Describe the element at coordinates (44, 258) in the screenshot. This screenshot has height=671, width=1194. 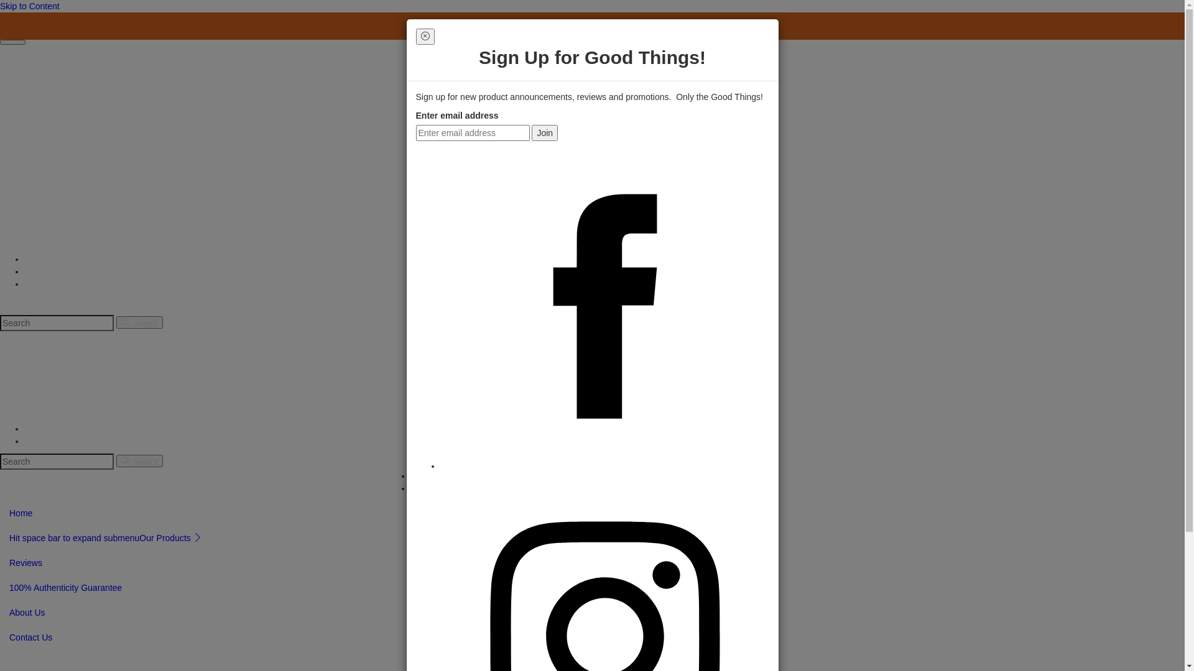
I see `Search` at that location.